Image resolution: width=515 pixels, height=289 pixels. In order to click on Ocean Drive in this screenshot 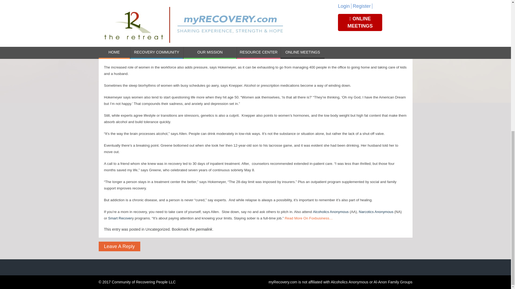, I will do `click(340, 55)`.